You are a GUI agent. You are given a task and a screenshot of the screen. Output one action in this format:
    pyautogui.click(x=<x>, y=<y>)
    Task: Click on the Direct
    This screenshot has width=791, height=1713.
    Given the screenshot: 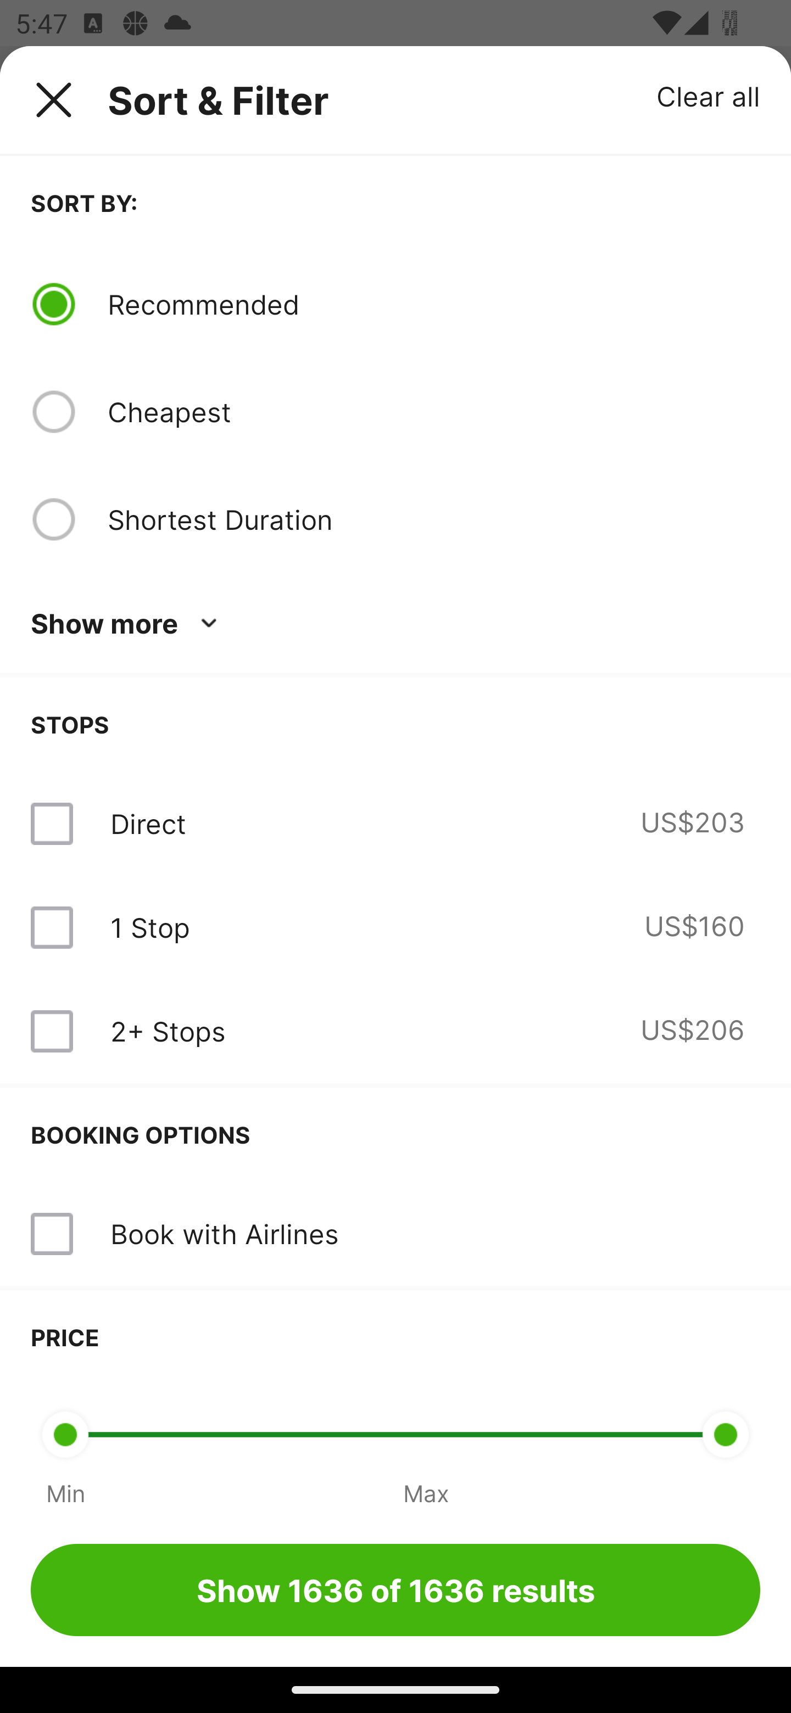 What is the action you would take?
    pyautogui.click(x=148, y=824)
    